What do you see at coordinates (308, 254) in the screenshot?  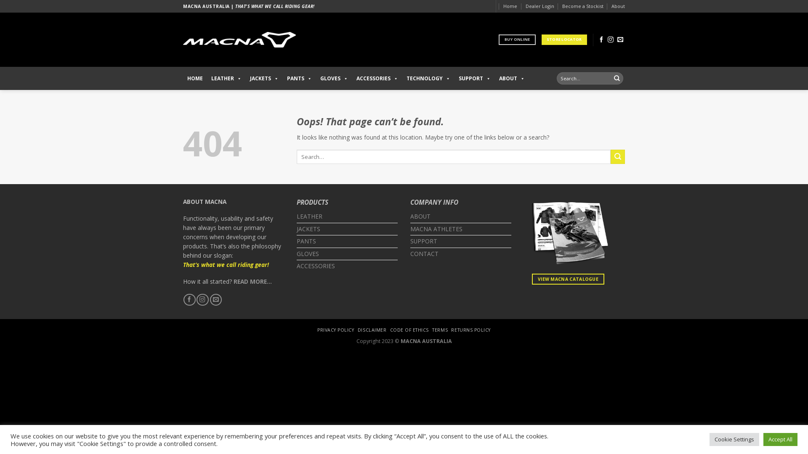 I see `GLOVES` at bounding box center [308, 254].